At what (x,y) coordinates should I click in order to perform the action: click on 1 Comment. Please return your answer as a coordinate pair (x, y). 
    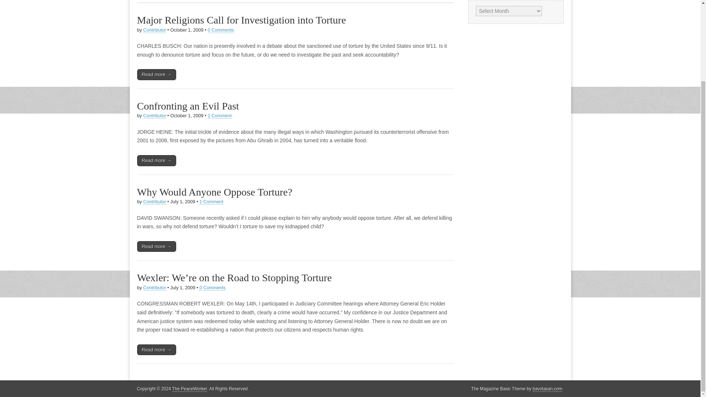
    Looking at the image, I should click on (219, 115).